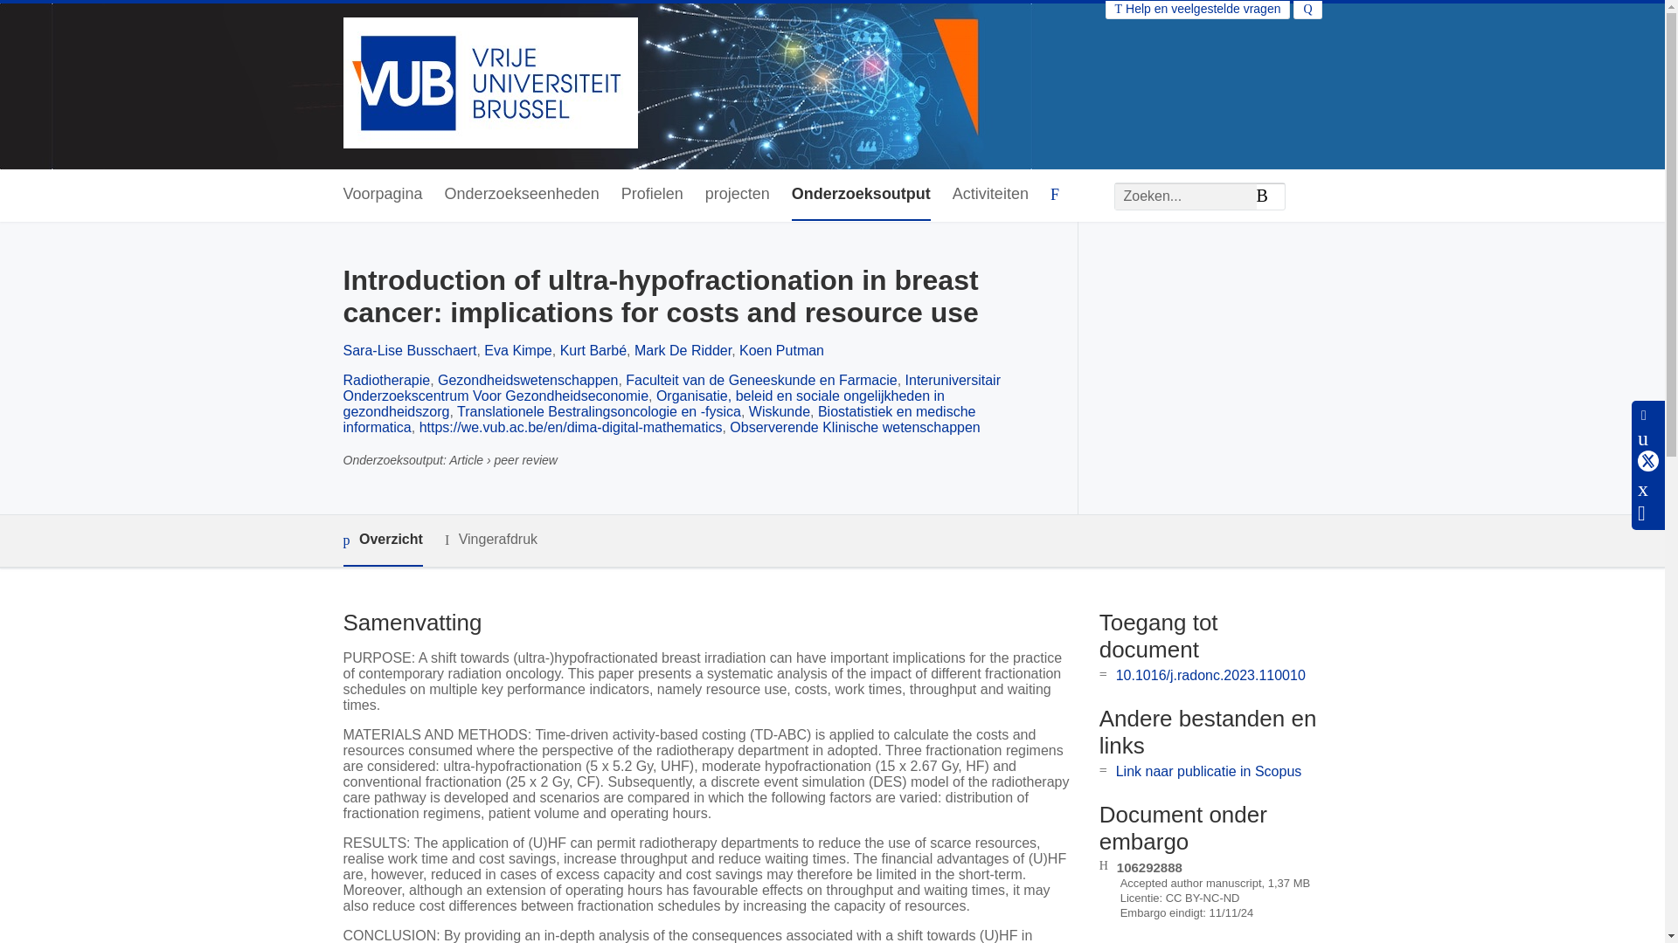  I want to click on Gezondheidswetenschappen, so click(528, 379).